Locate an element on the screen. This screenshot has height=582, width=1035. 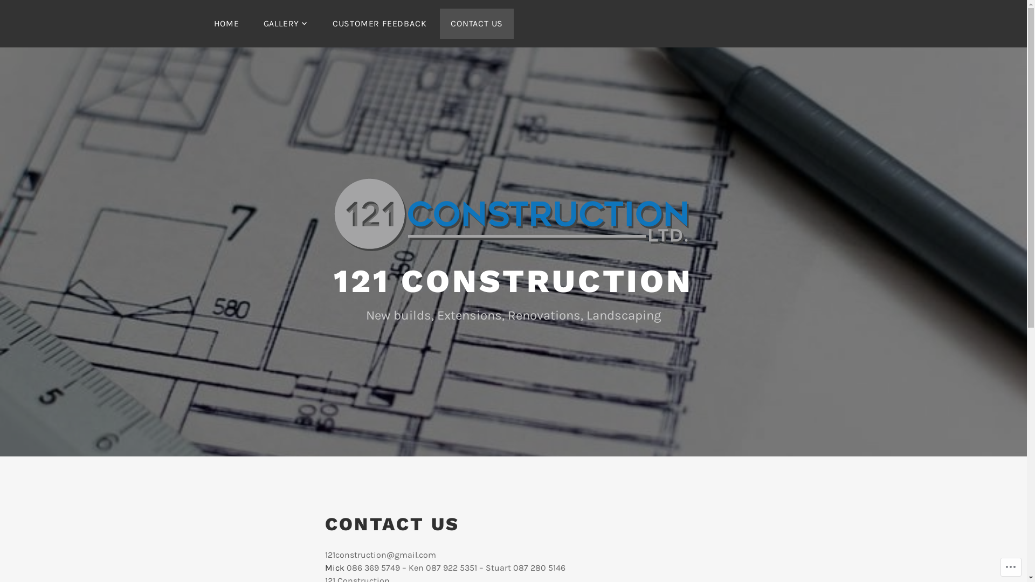
CONTACT US is located at coordinates (477, 24).